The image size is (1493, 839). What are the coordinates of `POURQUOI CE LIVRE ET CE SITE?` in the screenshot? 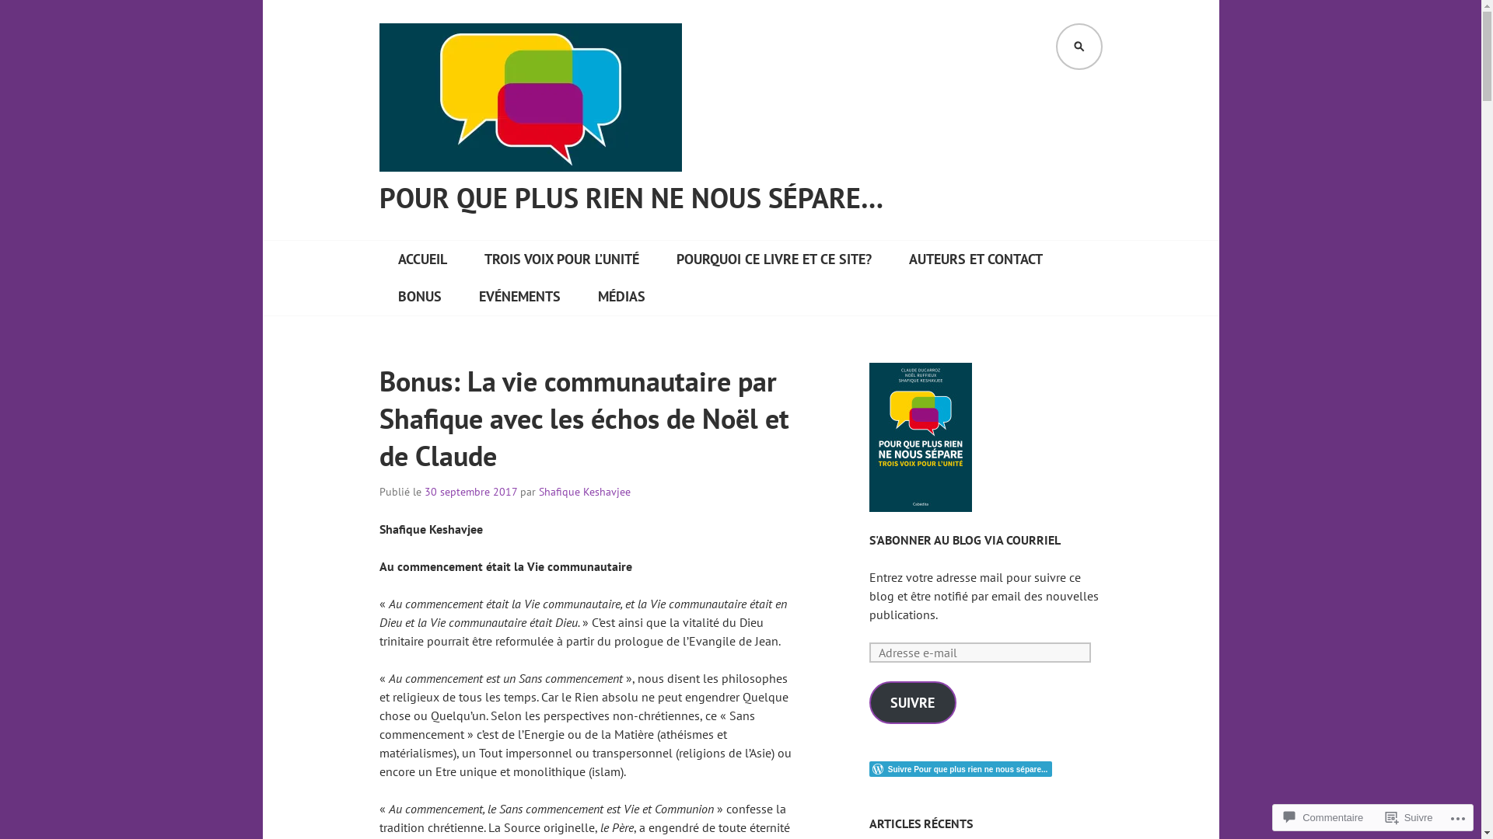 It's located at (774, 259).